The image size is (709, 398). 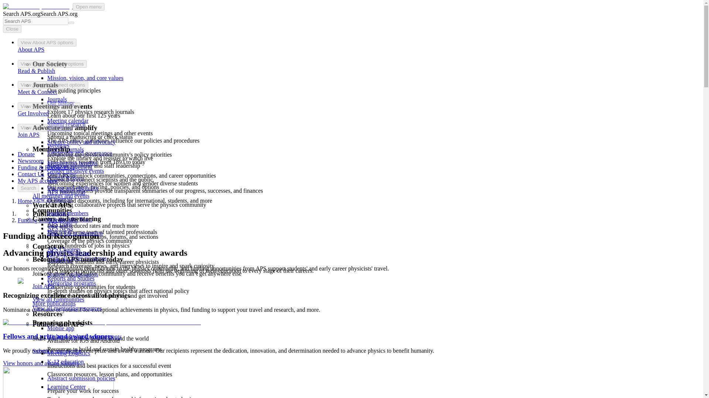 What do you see at coordinates (65, 149) in the screenshot?
I see `Search journals` at bounding box center [65, 149].